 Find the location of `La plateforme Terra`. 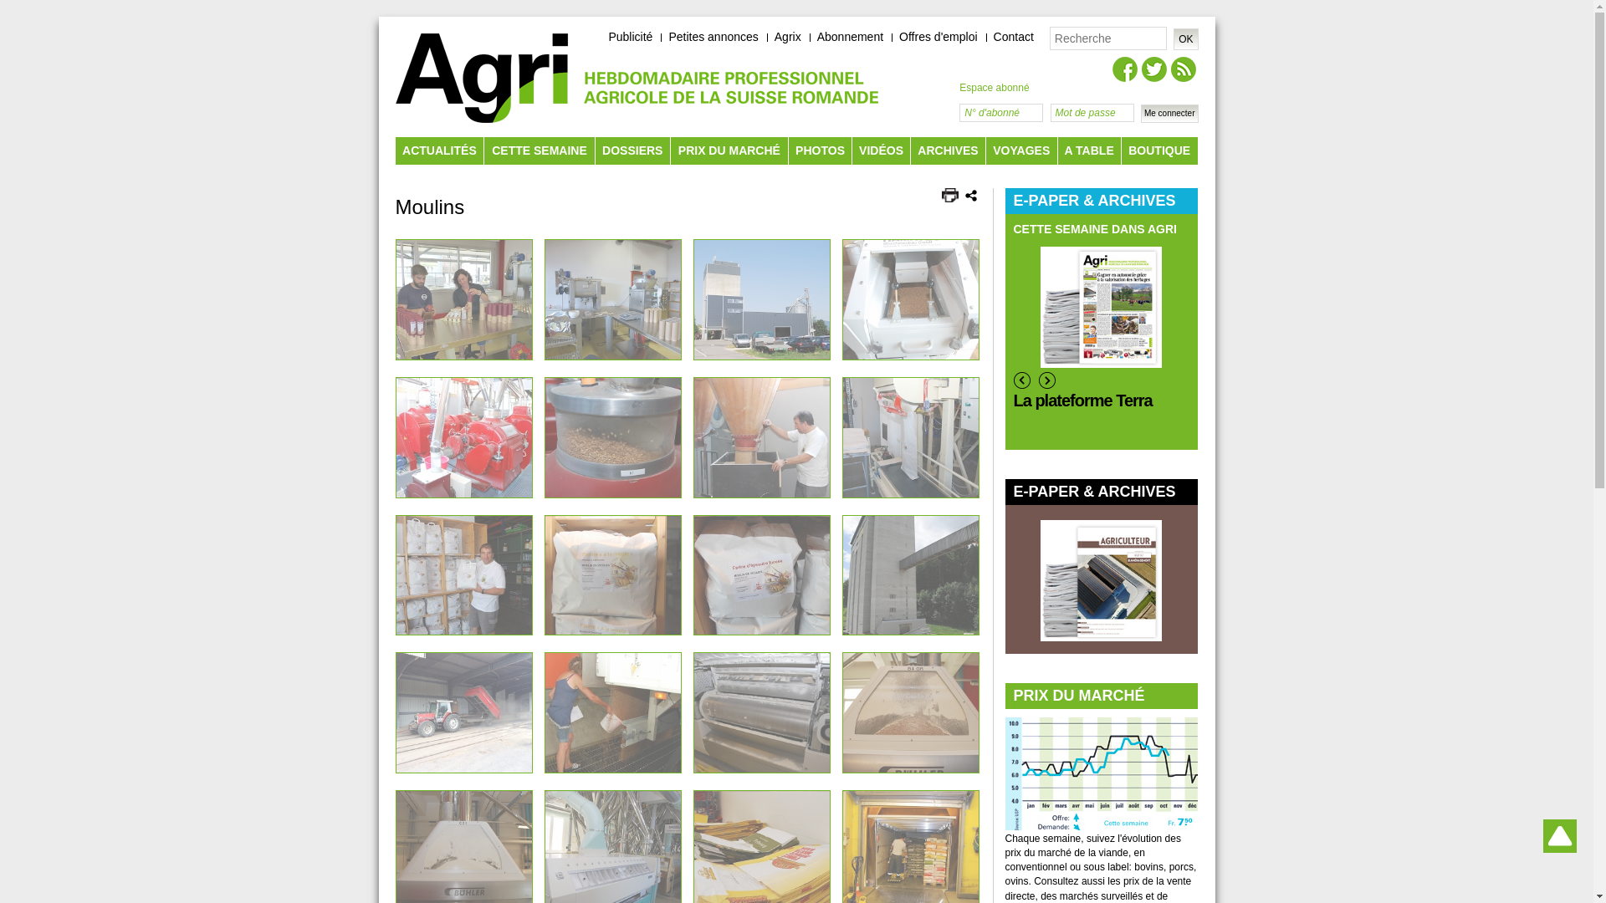

La plateforme Terra is located at coordinates (1102, 411).